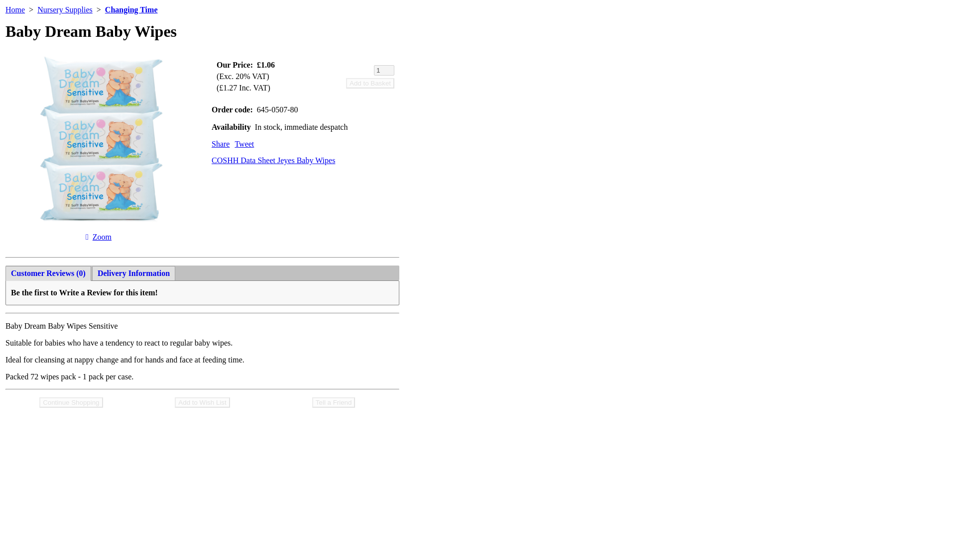 This screenshot has height=537, width=956. What do you see at coordinates (86, 292) in the screenshot?
I see `Write a Review` at bounding box center [86, 292].